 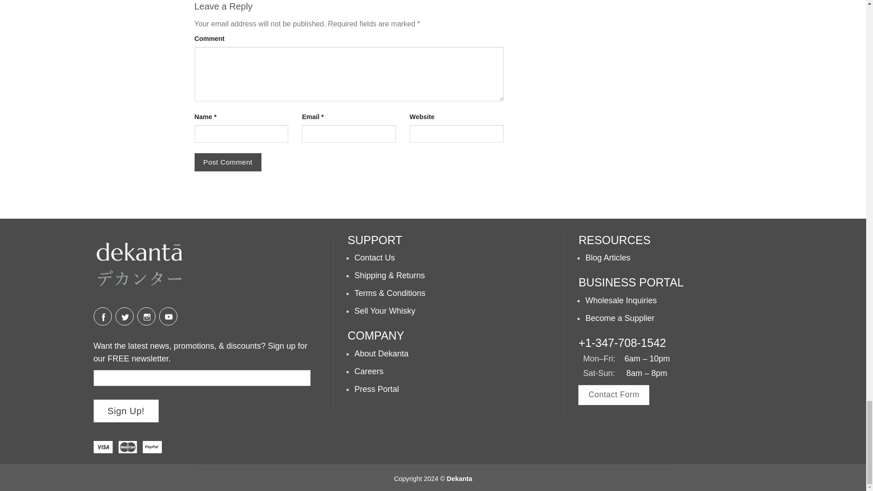 What do you see at coordinates (126, 411) in the screenshot?
I see `Sign Up!` at bounding box center [126, 411].